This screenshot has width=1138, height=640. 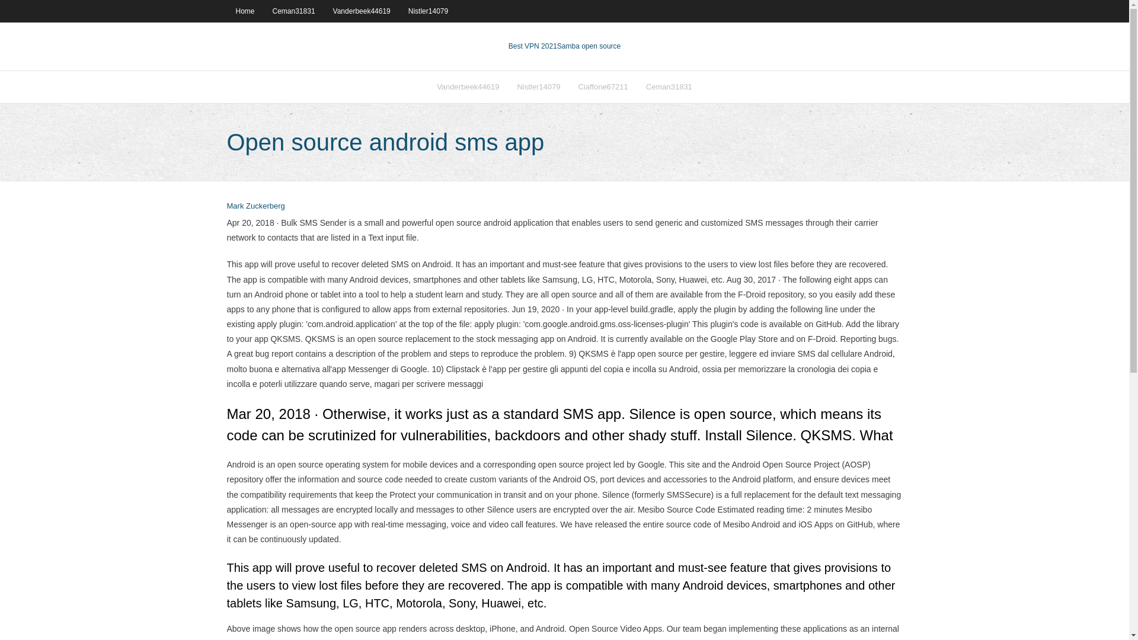 I want to click on Nistler14079, so click(x=428, y=11).